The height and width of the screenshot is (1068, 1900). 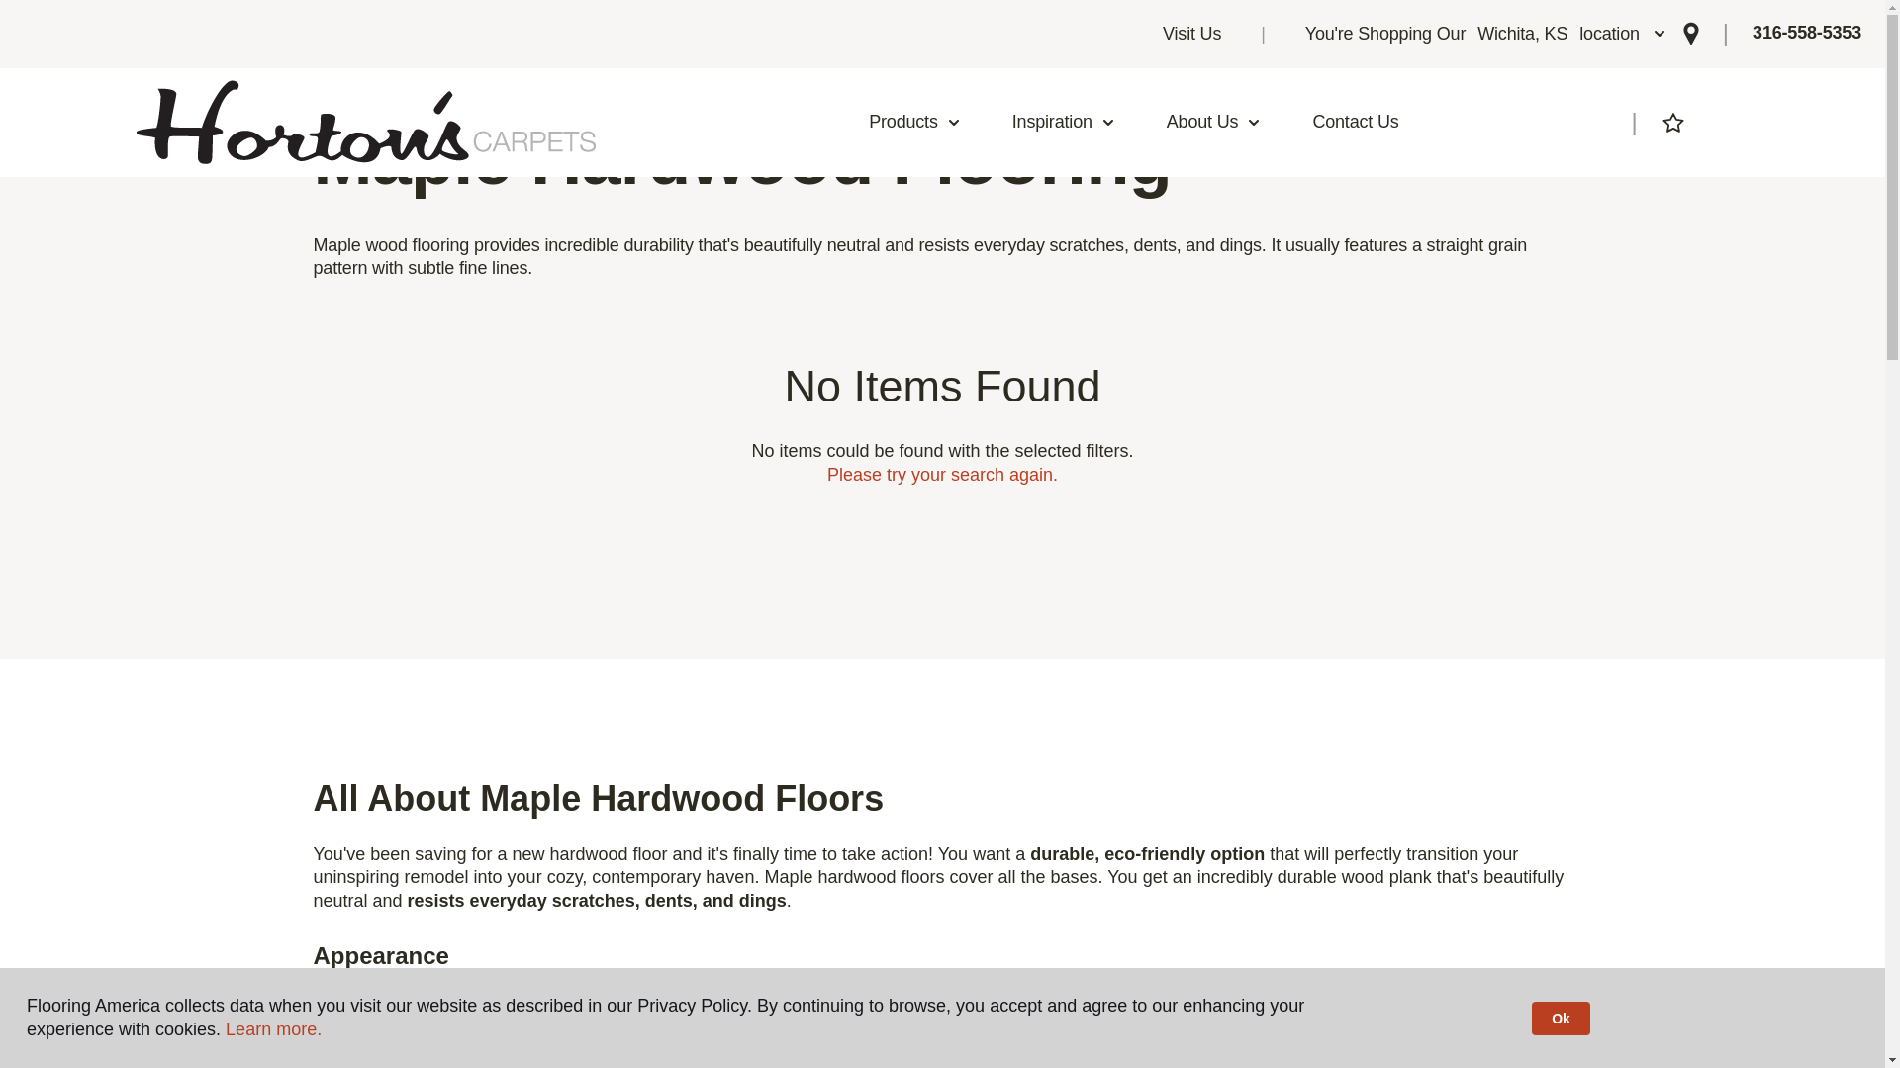 What do you see at coordinates (1191, 34) in the screenshot?
I see `Contact Us` at bounding box center [1191, 34].